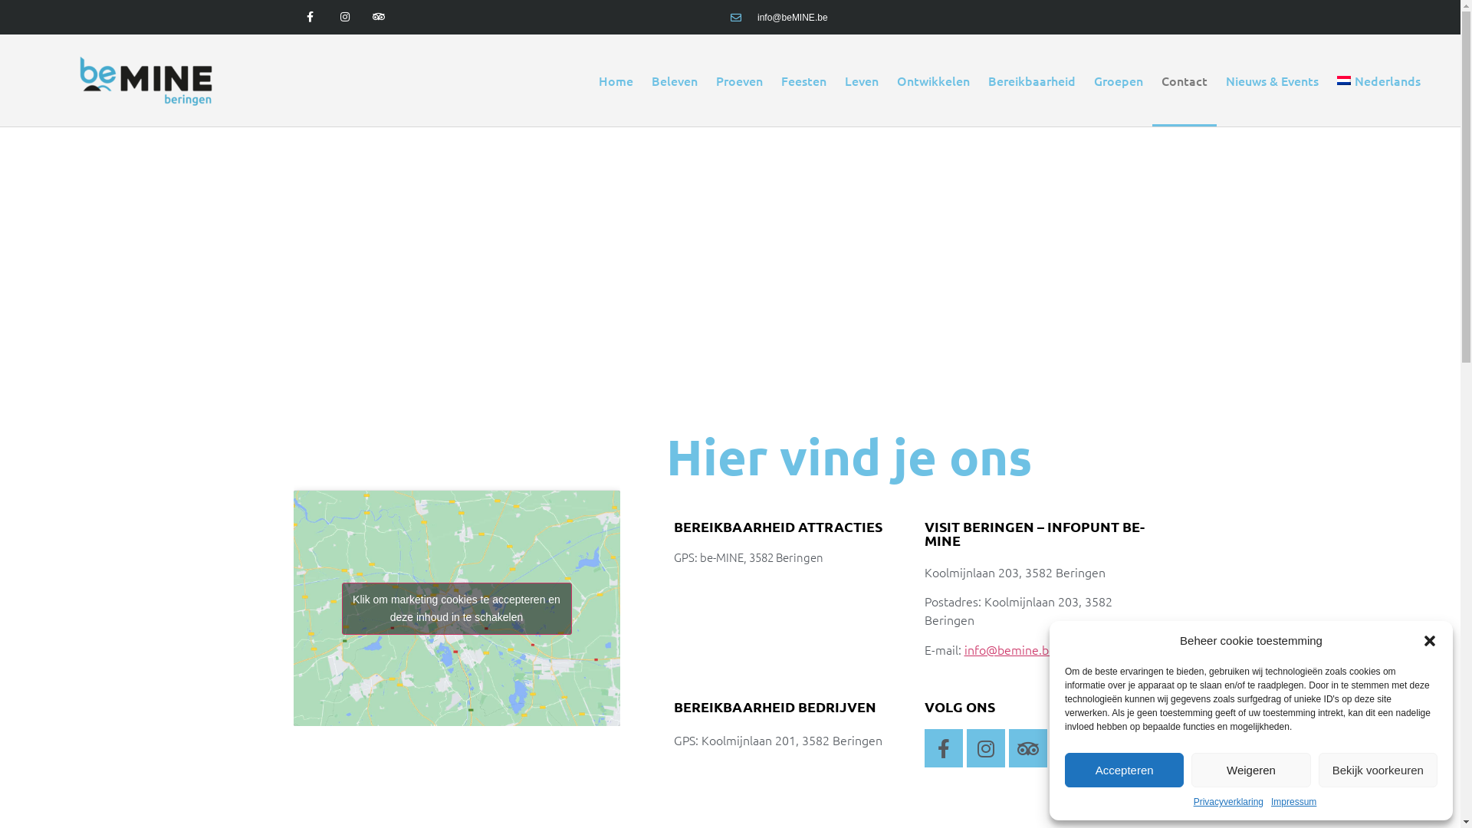  I want to click on Bereikbaarheid, so click(1032, 80).